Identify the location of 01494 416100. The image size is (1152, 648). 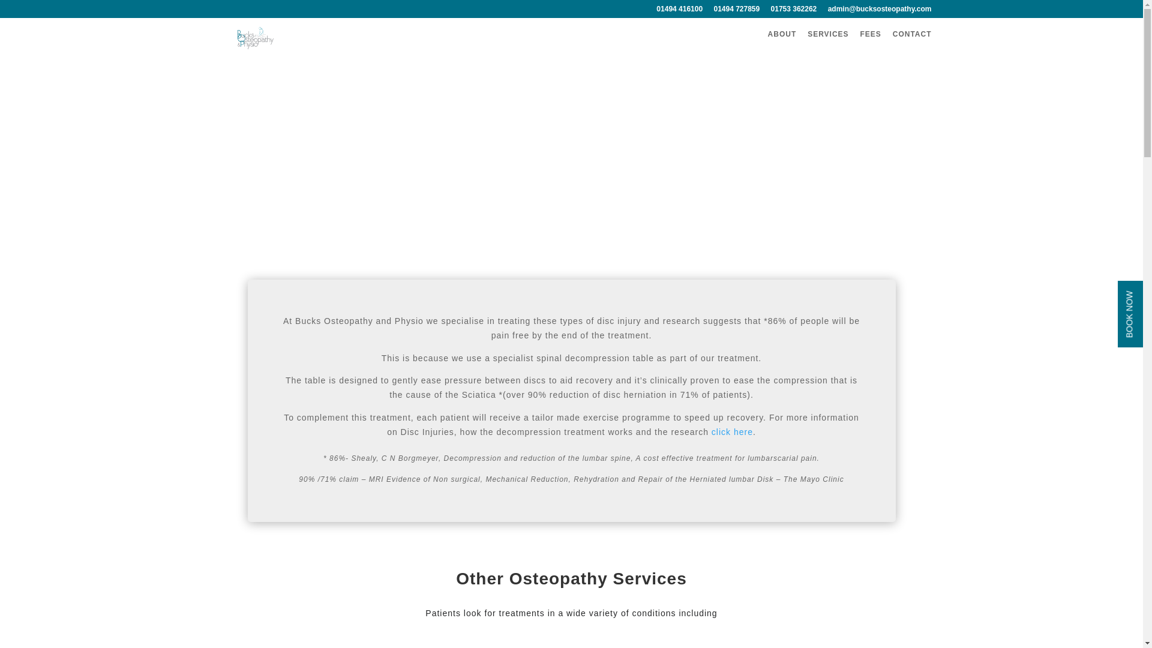
(679, 11).